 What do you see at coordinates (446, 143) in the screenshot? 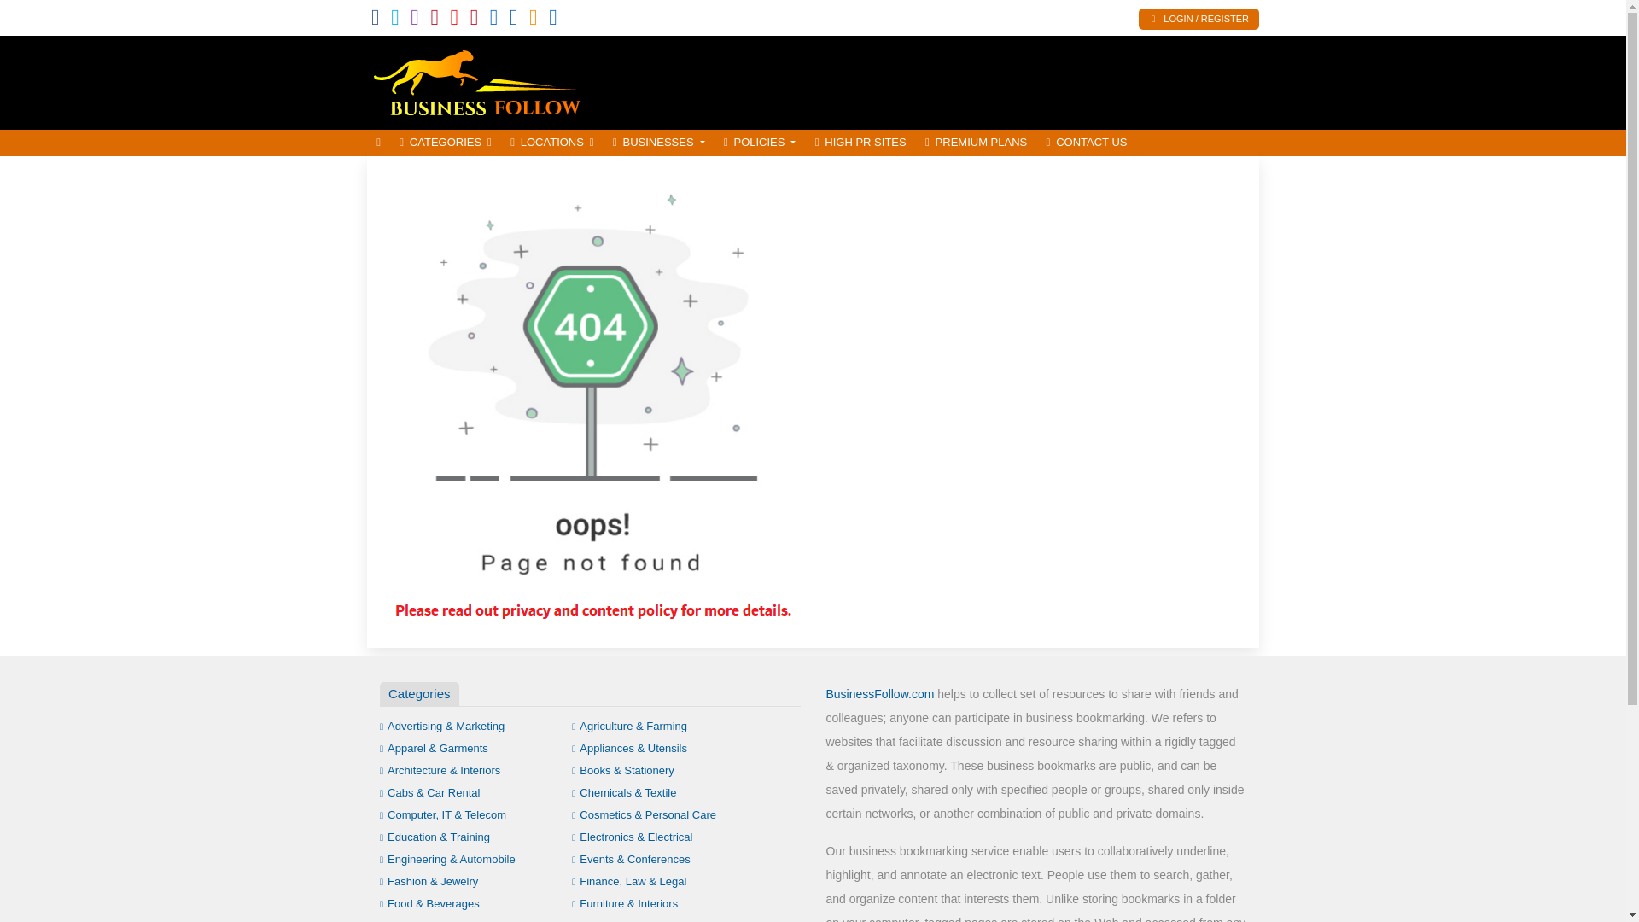
I see `CATEGORIES` at bounding box center [446, 143].